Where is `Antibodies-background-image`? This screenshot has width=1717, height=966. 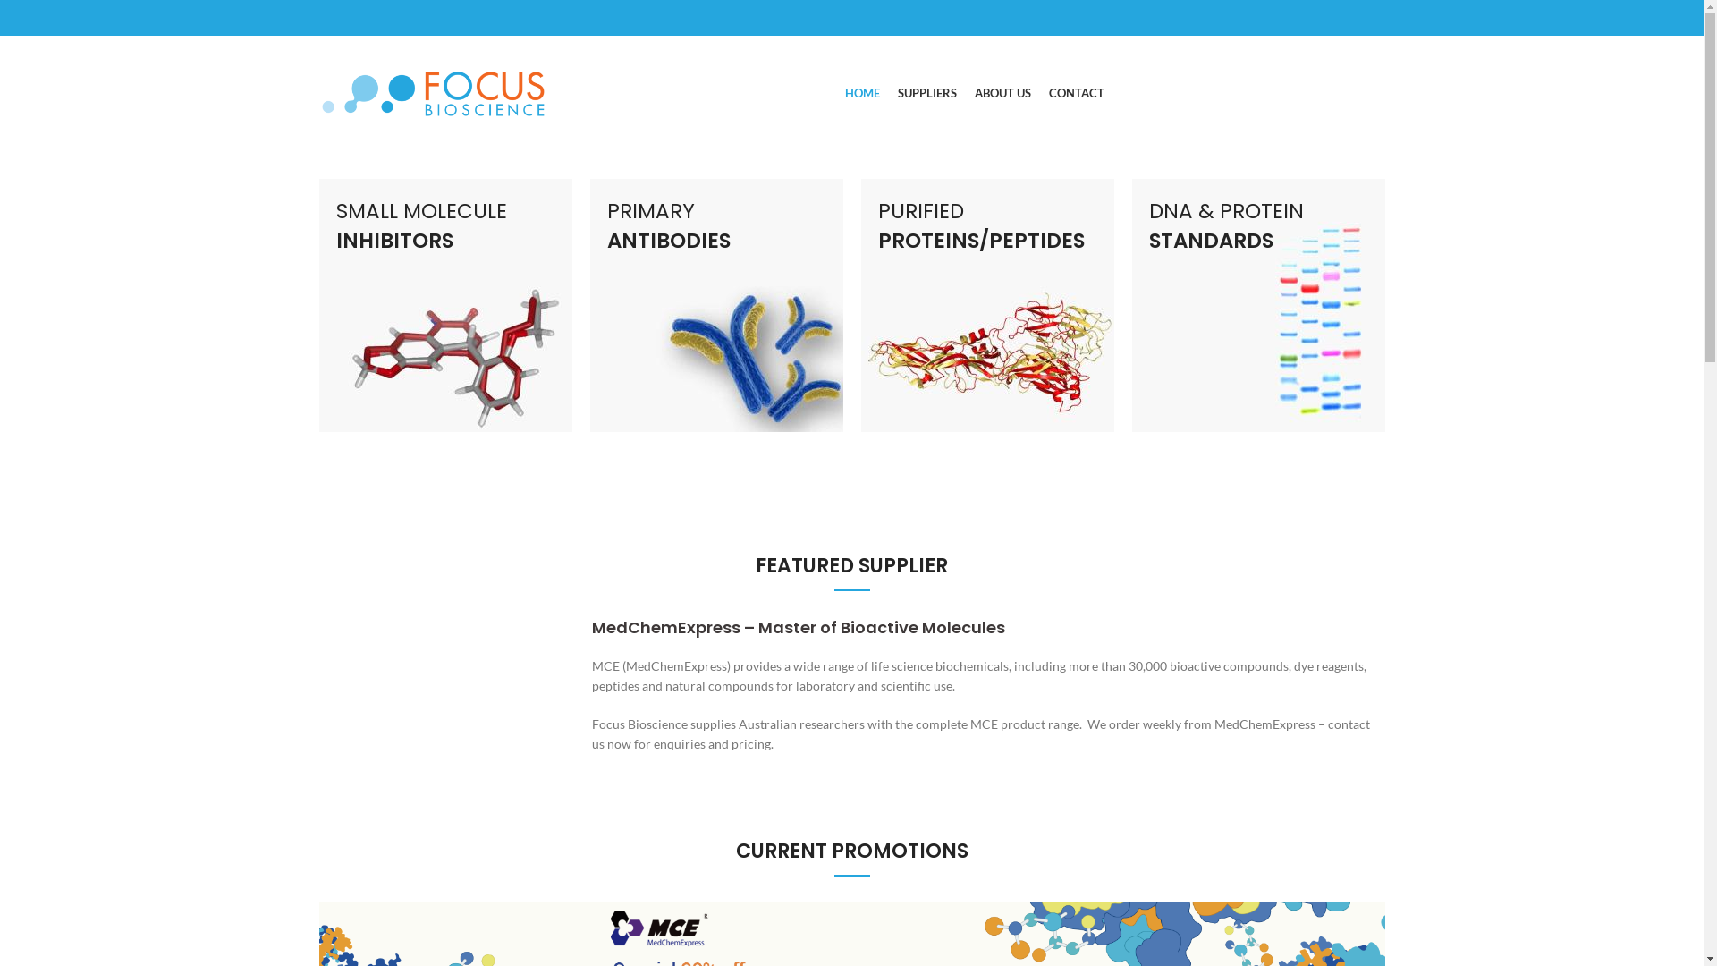
Antibodies-background-image is located at coordinates (717, 306).